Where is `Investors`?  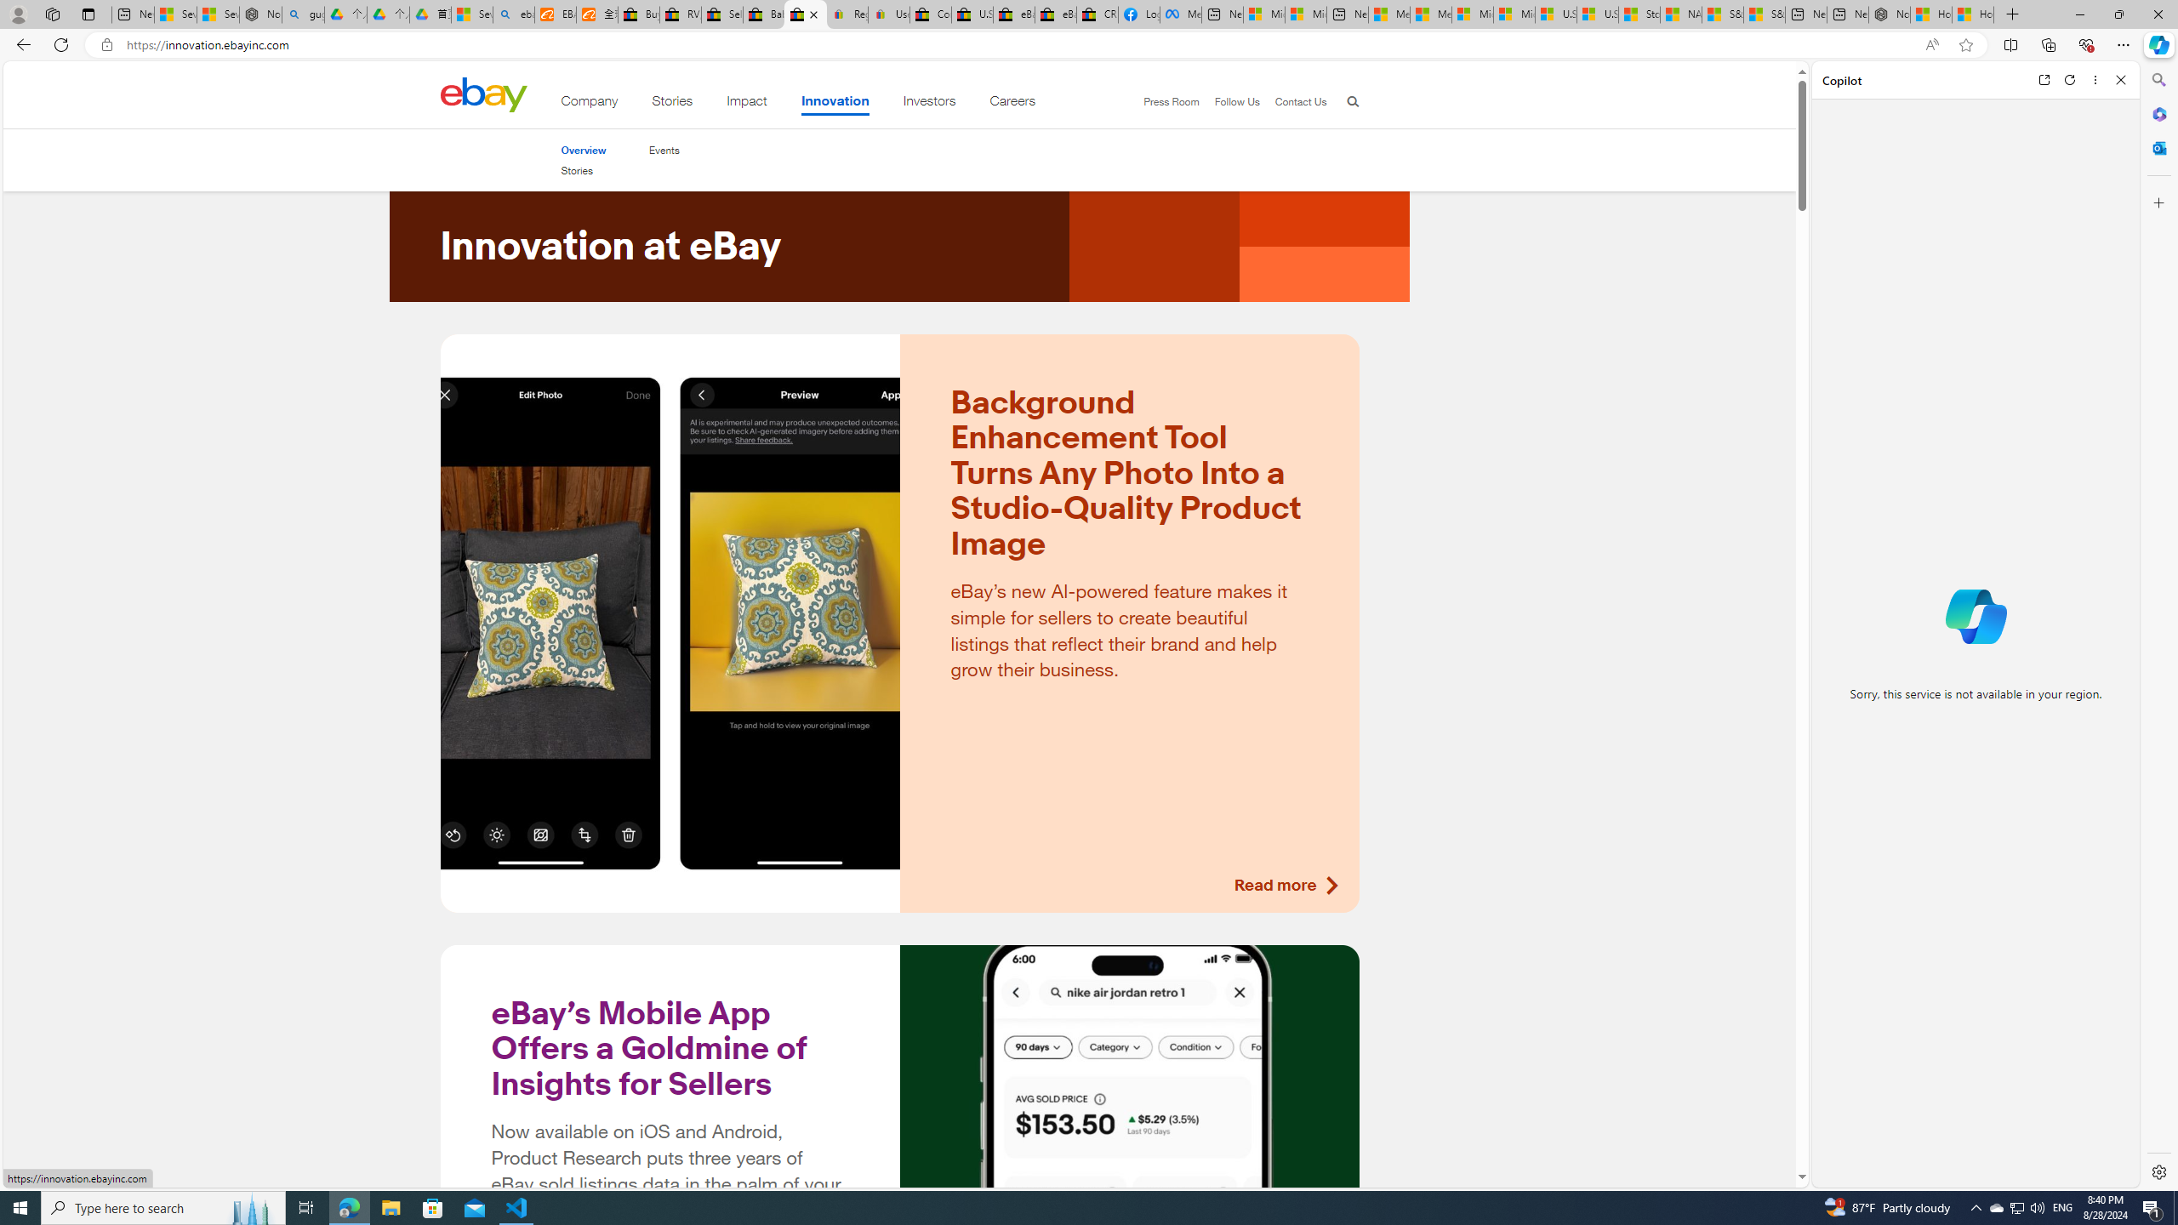 Investors is located at coordinates (928, 104).